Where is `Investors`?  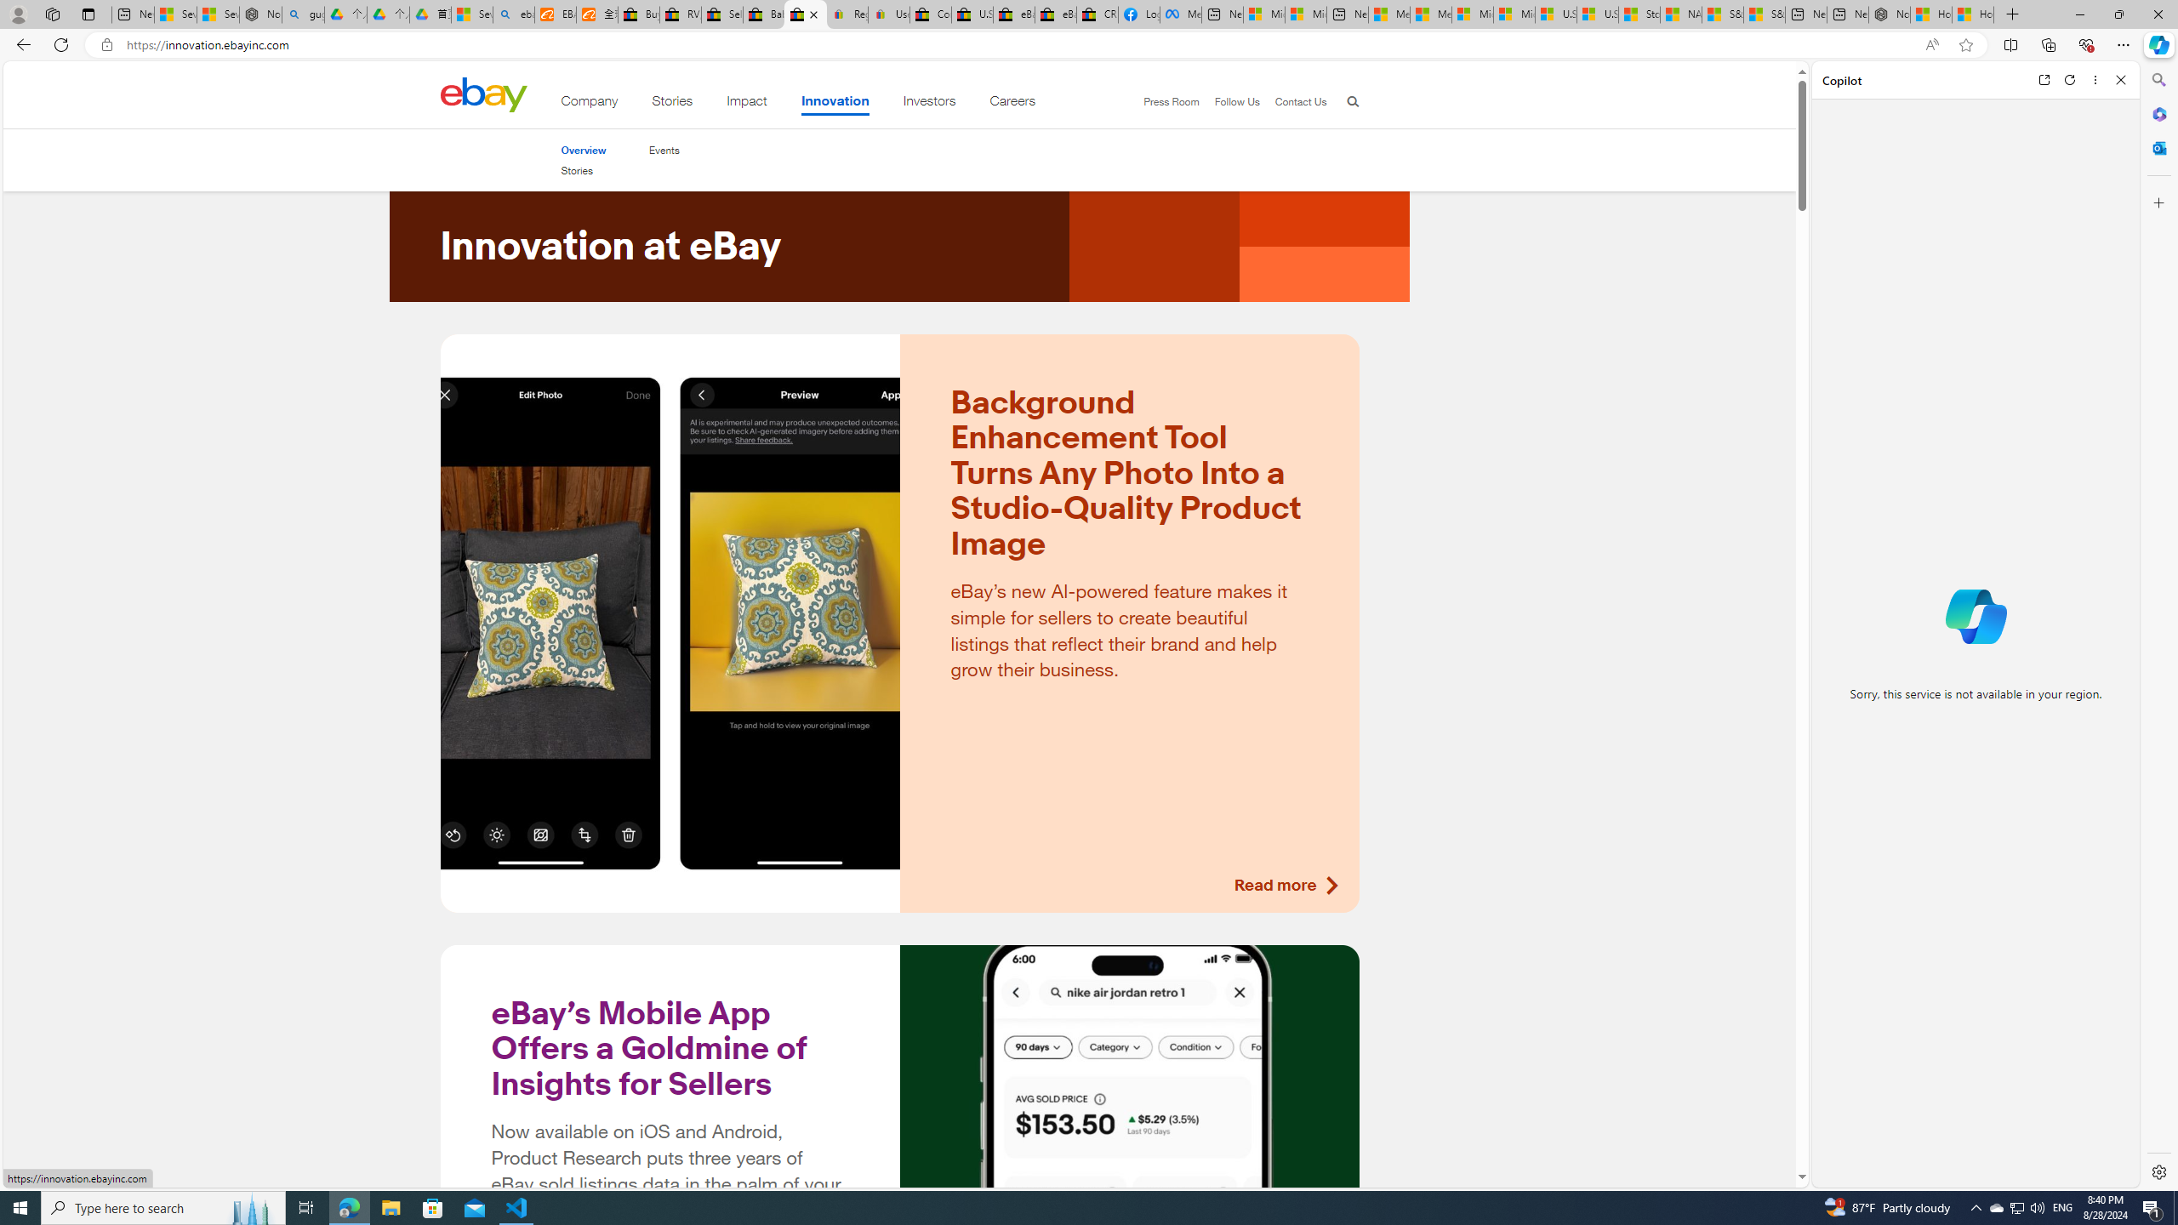 Investors is located at coordinates (928, 104).